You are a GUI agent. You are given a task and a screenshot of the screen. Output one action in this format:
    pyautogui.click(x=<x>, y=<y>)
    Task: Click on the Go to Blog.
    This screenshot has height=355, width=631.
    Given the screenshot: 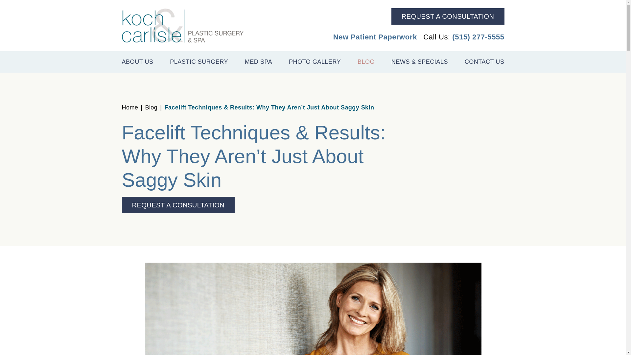 What is the action you would take?
    pyautogui.click(x=151, y=107)
    